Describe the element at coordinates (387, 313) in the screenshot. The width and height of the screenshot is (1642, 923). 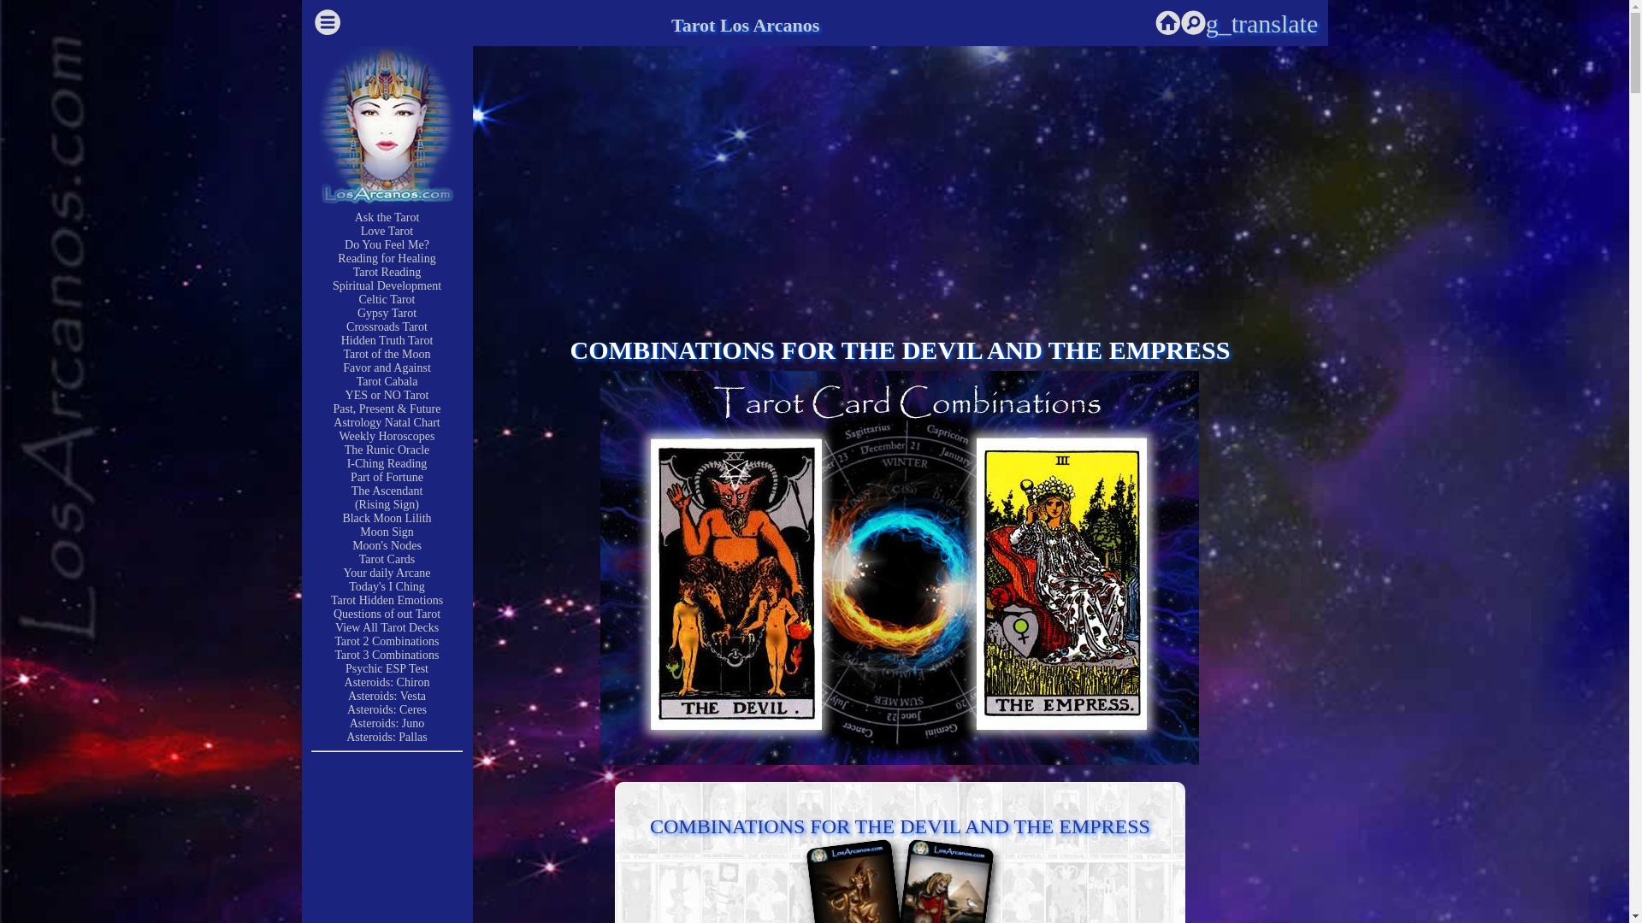
I see `Gypsy Tarot` at that location.